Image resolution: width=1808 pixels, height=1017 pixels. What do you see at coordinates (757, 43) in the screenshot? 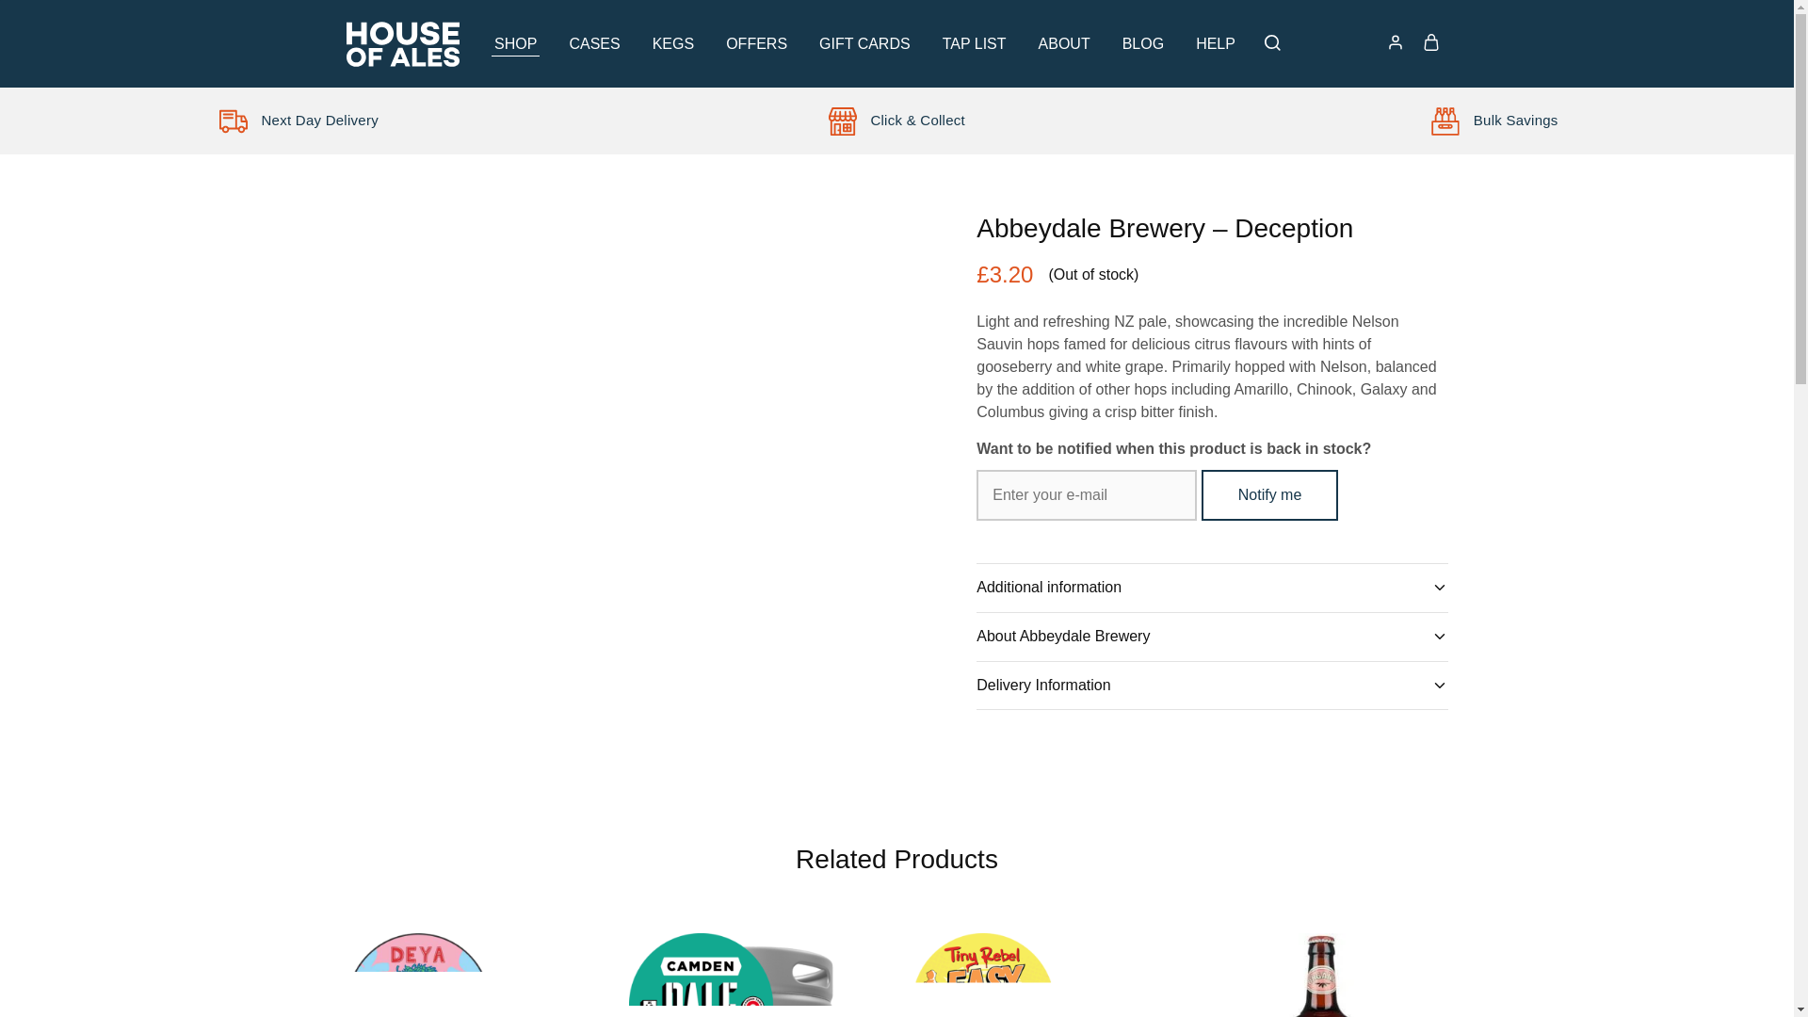
I see `OFFERS` at bounding box center [757, 43].